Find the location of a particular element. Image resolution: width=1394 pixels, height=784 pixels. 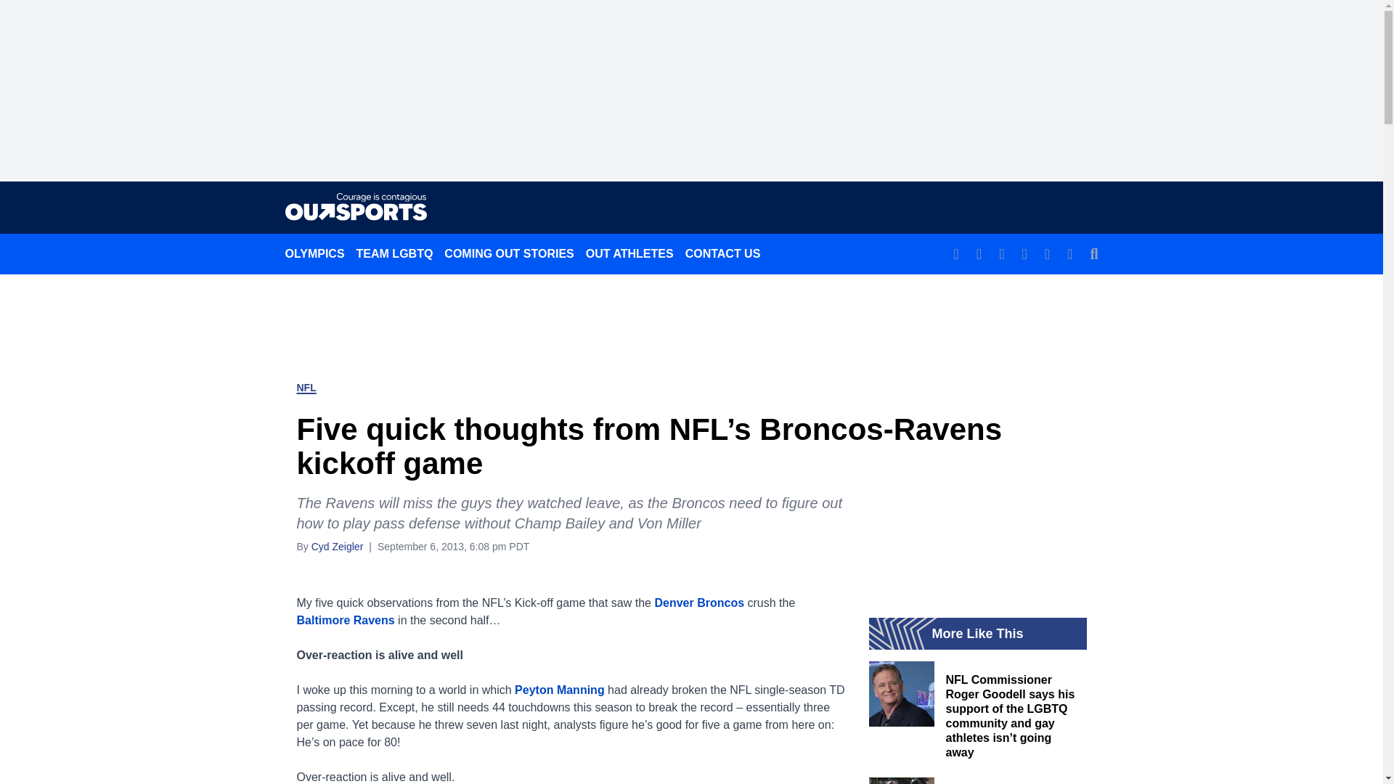

OLYMPICS is located at coordinates (314, 254).